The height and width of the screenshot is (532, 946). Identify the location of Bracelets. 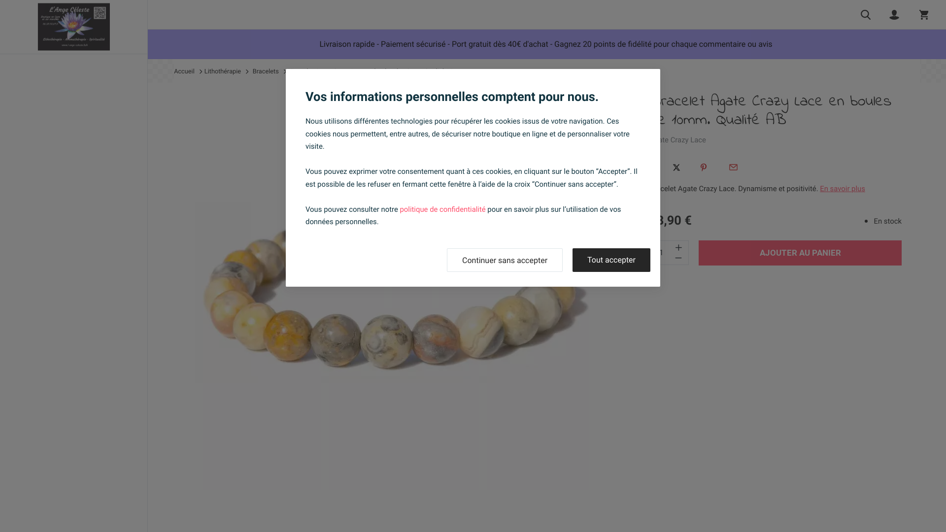
(266, 72).